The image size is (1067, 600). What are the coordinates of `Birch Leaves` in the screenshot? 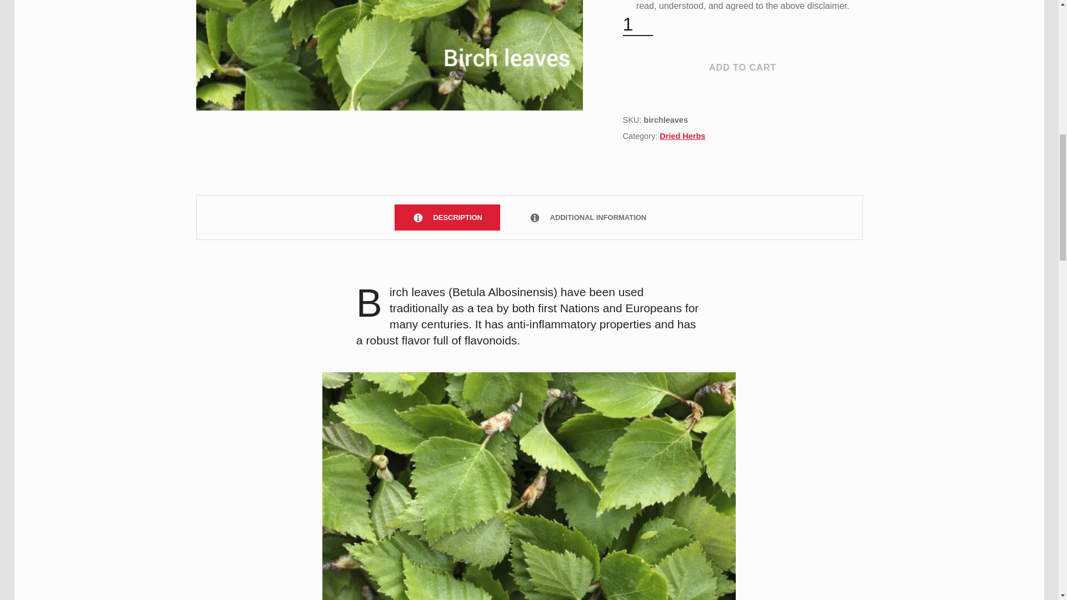 It's located at (389, 55).